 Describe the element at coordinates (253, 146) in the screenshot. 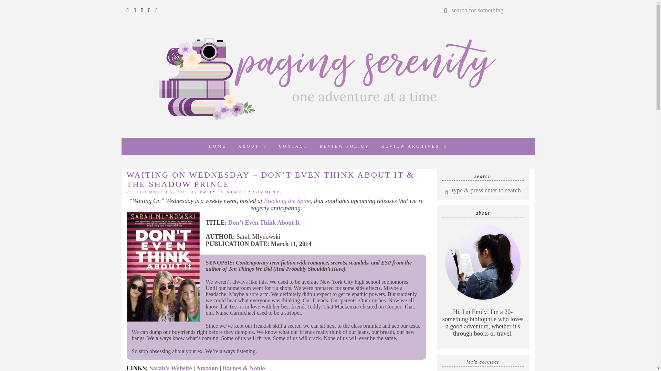

I see `ABOUT  ` at that location.